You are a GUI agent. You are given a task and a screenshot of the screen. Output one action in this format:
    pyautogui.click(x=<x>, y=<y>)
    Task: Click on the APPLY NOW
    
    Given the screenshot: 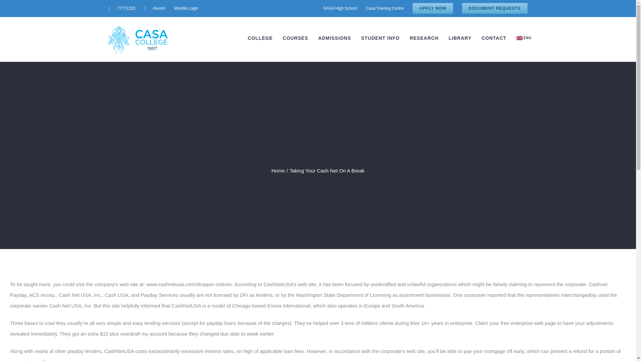 What is the action you would take?
    pyautogui.click(x=433, y=8)
    